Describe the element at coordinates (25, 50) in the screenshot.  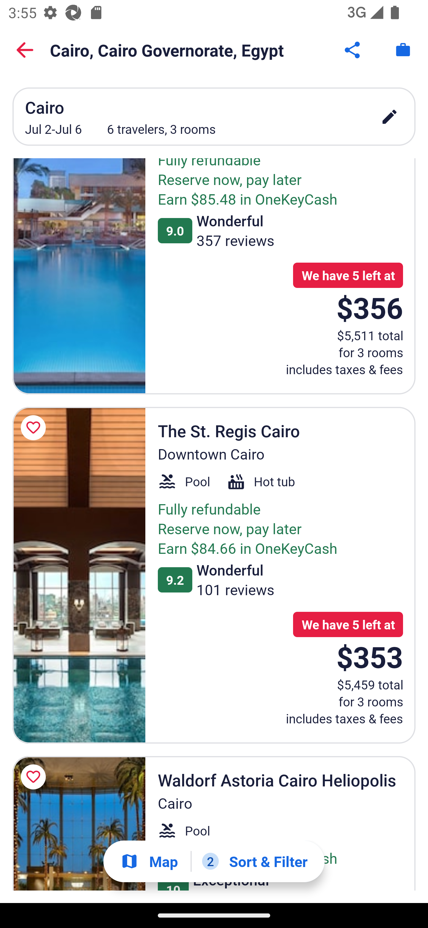
I see `Back` at that location.